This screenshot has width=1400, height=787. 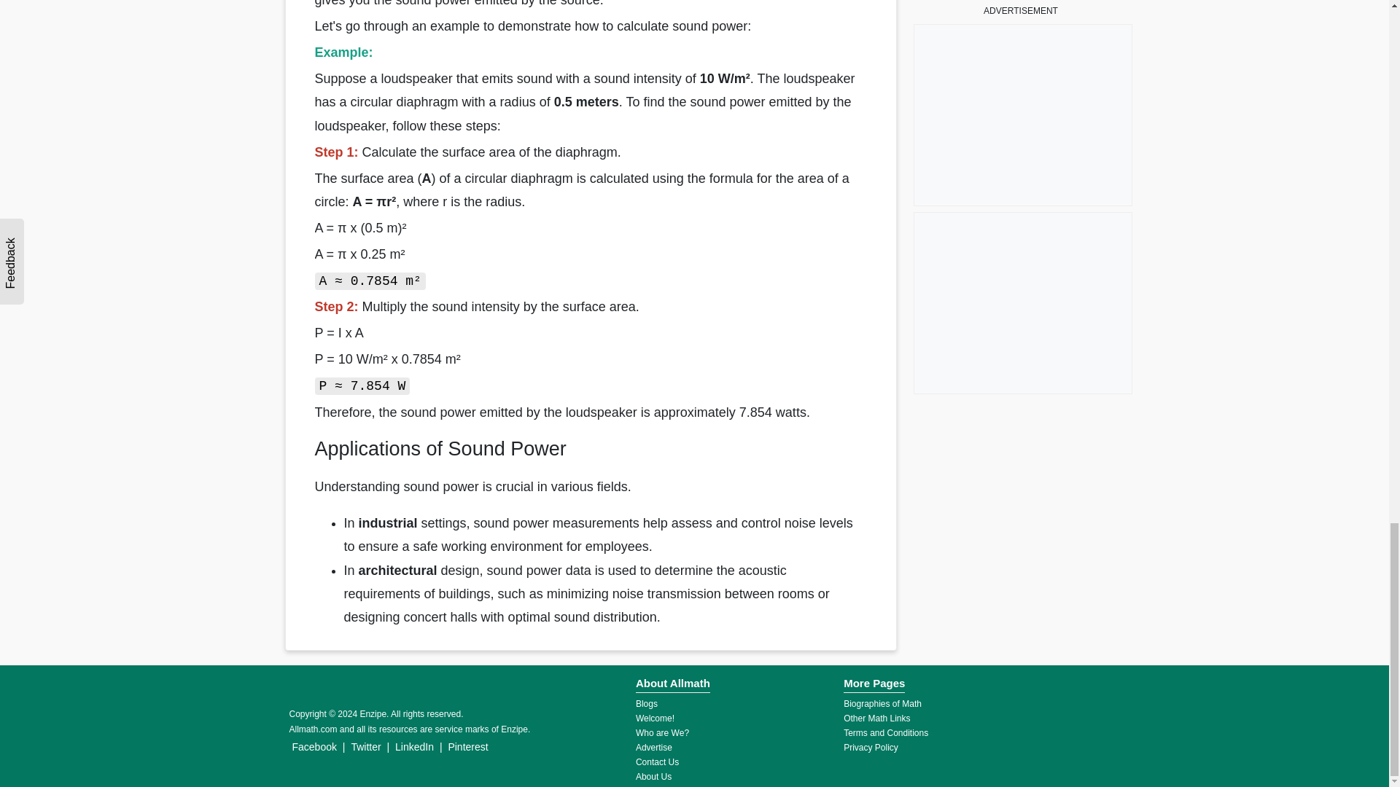 What do you see at coordinates (657, 762) in the screenshot?
I see `Contact Us` at bounding box center [657, 762].